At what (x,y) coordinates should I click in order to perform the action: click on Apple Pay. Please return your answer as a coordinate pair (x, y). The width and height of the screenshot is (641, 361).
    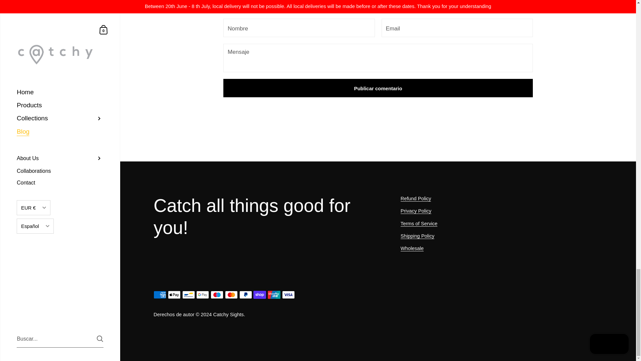
    Looking at the image, I should click on (174, 295).